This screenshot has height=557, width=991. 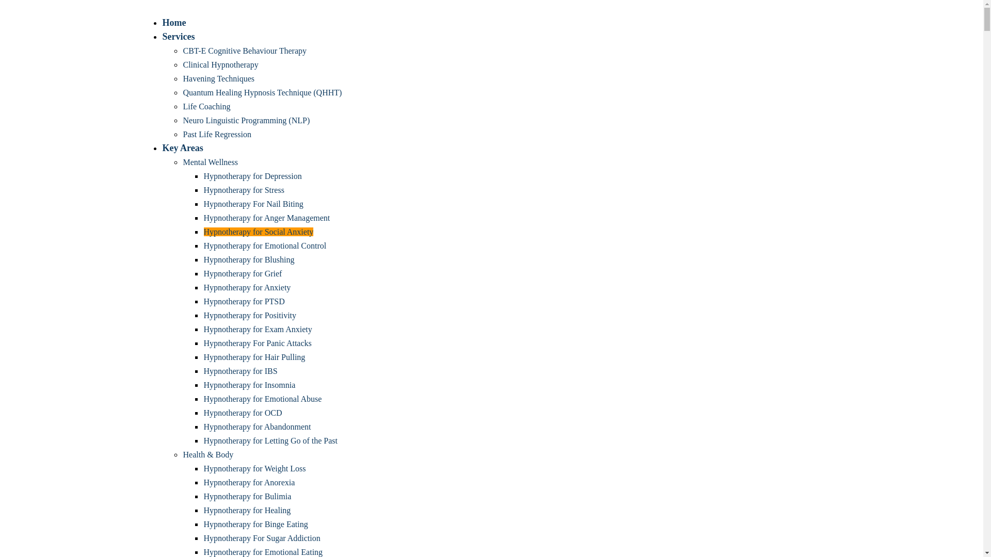 I want to click on Services, so click(x=179, y=37).